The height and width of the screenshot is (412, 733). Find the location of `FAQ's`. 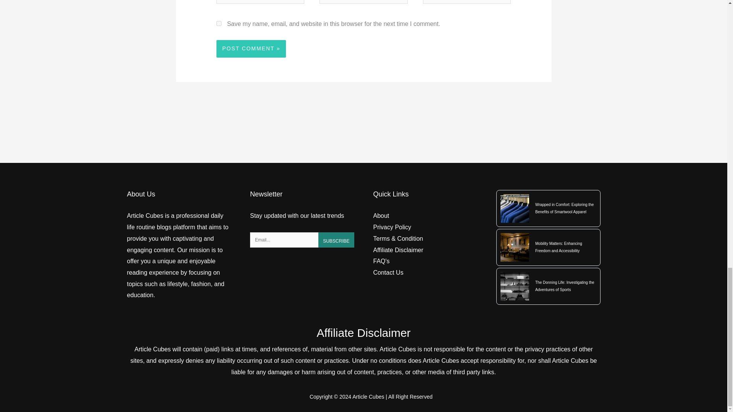

FAQ's is located at coordinates (381, 261).